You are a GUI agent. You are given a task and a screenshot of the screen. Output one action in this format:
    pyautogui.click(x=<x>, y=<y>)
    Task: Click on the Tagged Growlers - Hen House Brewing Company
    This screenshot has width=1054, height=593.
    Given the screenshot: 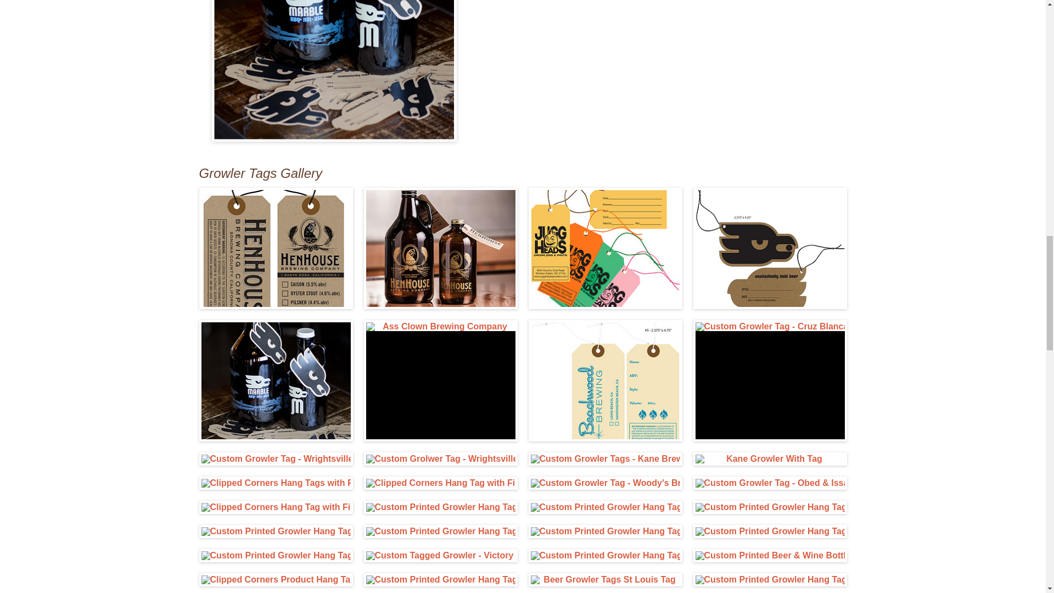 What is the action you would take?
    pyautogui.click(x=440, y=248)
    